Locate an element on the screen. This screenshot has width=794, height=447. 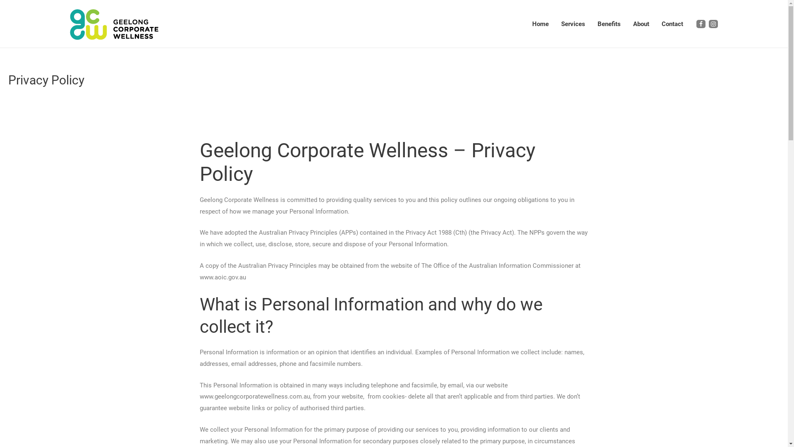
Home is located at coordinates (540, 24).